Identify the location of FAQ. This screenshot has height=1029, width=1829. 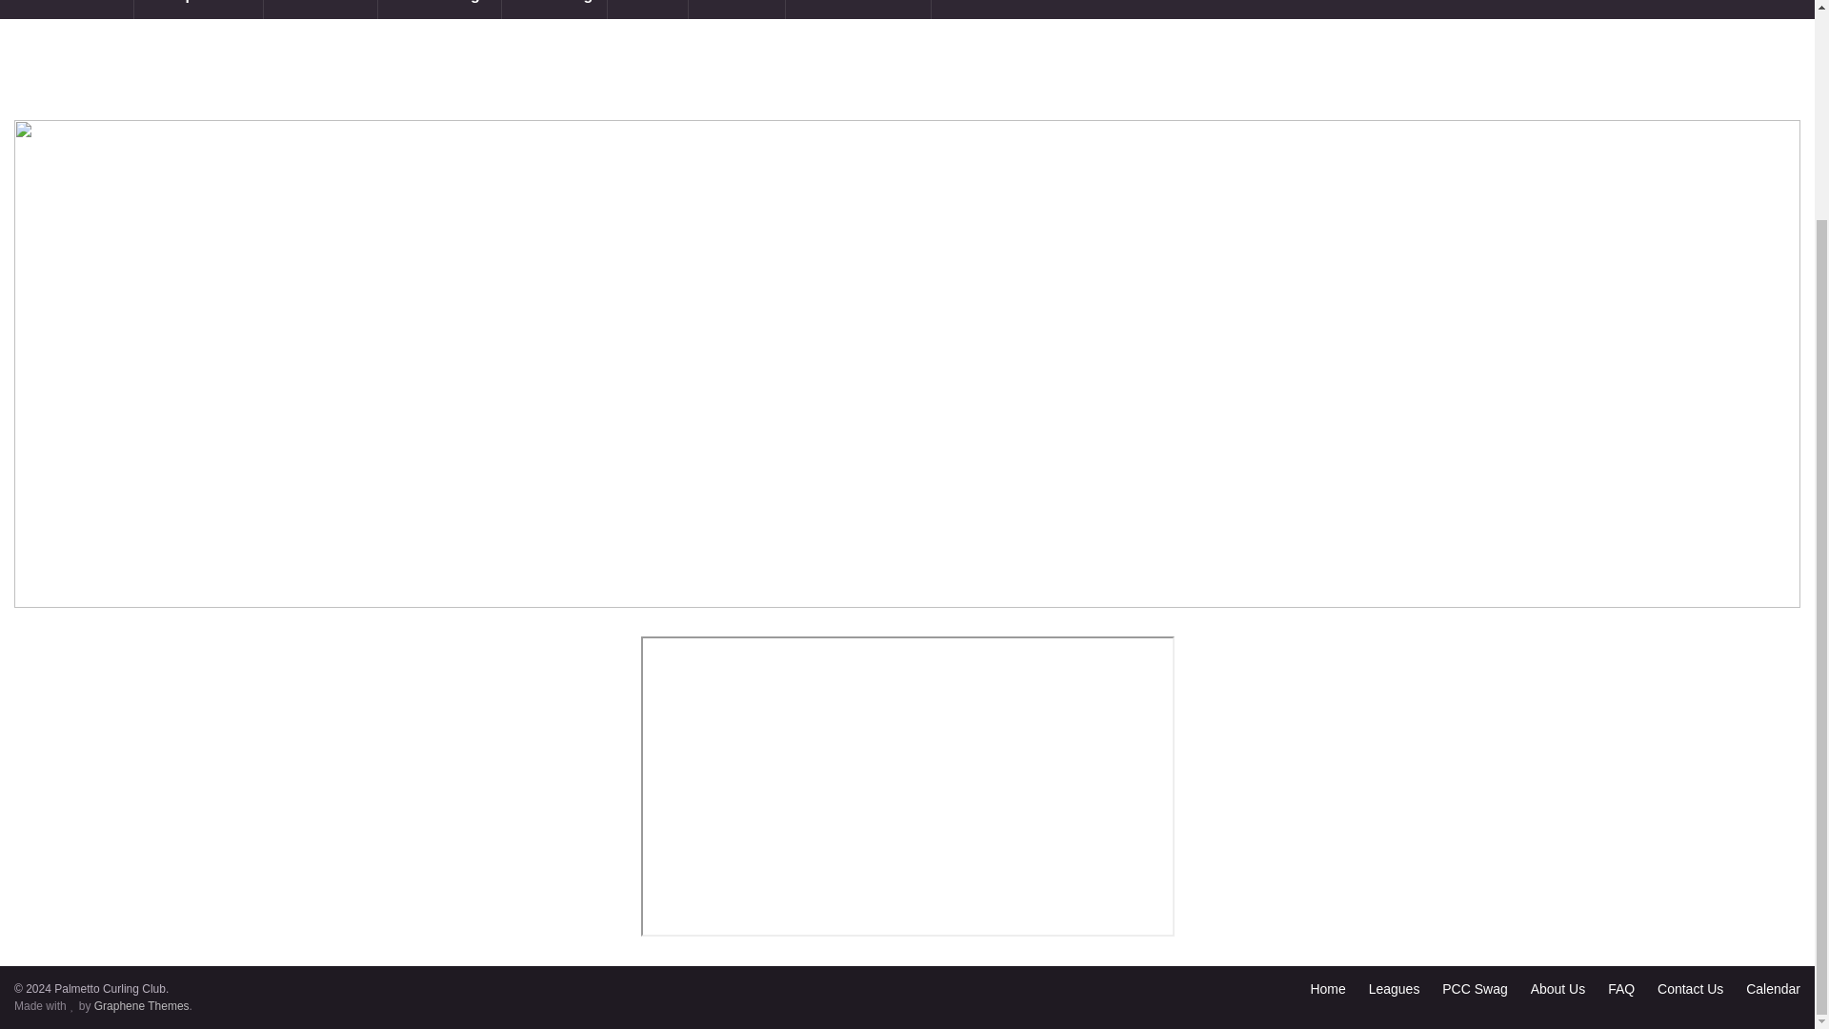
(1621, 989).